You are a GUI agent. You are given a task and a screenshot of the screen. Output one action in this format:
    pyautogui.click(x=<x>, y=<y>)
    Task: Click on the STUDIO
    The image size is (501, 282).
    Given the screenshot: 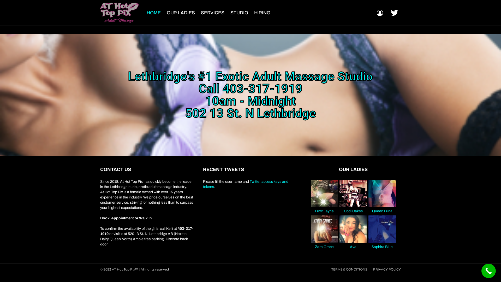 What is the action you would take?
    pyautogui.click(x=239, y=13)
    